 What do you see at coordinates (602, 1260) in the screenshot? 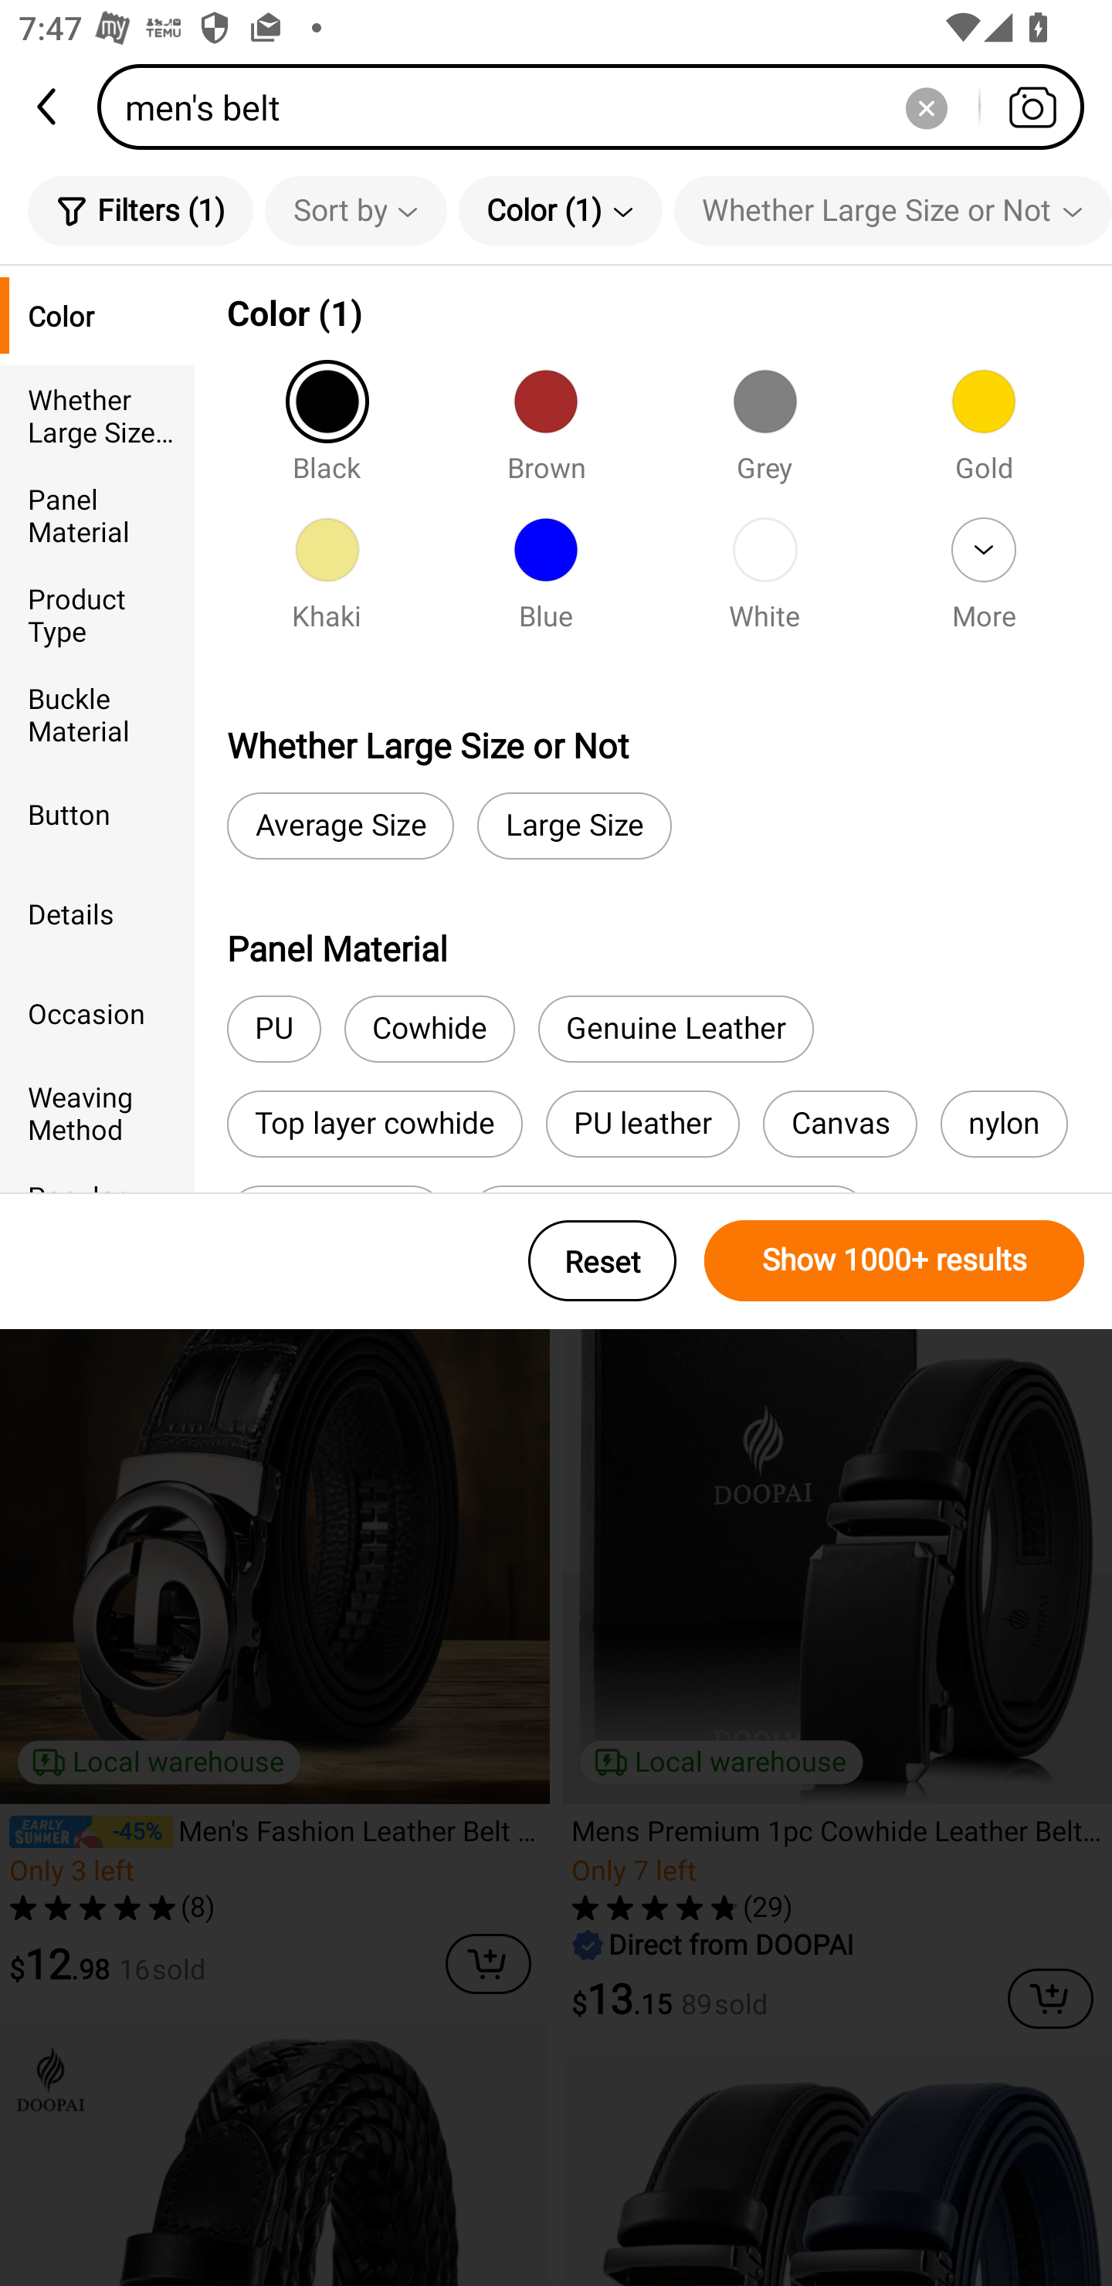
I see `Reset` at bounding box center [602, 1260].